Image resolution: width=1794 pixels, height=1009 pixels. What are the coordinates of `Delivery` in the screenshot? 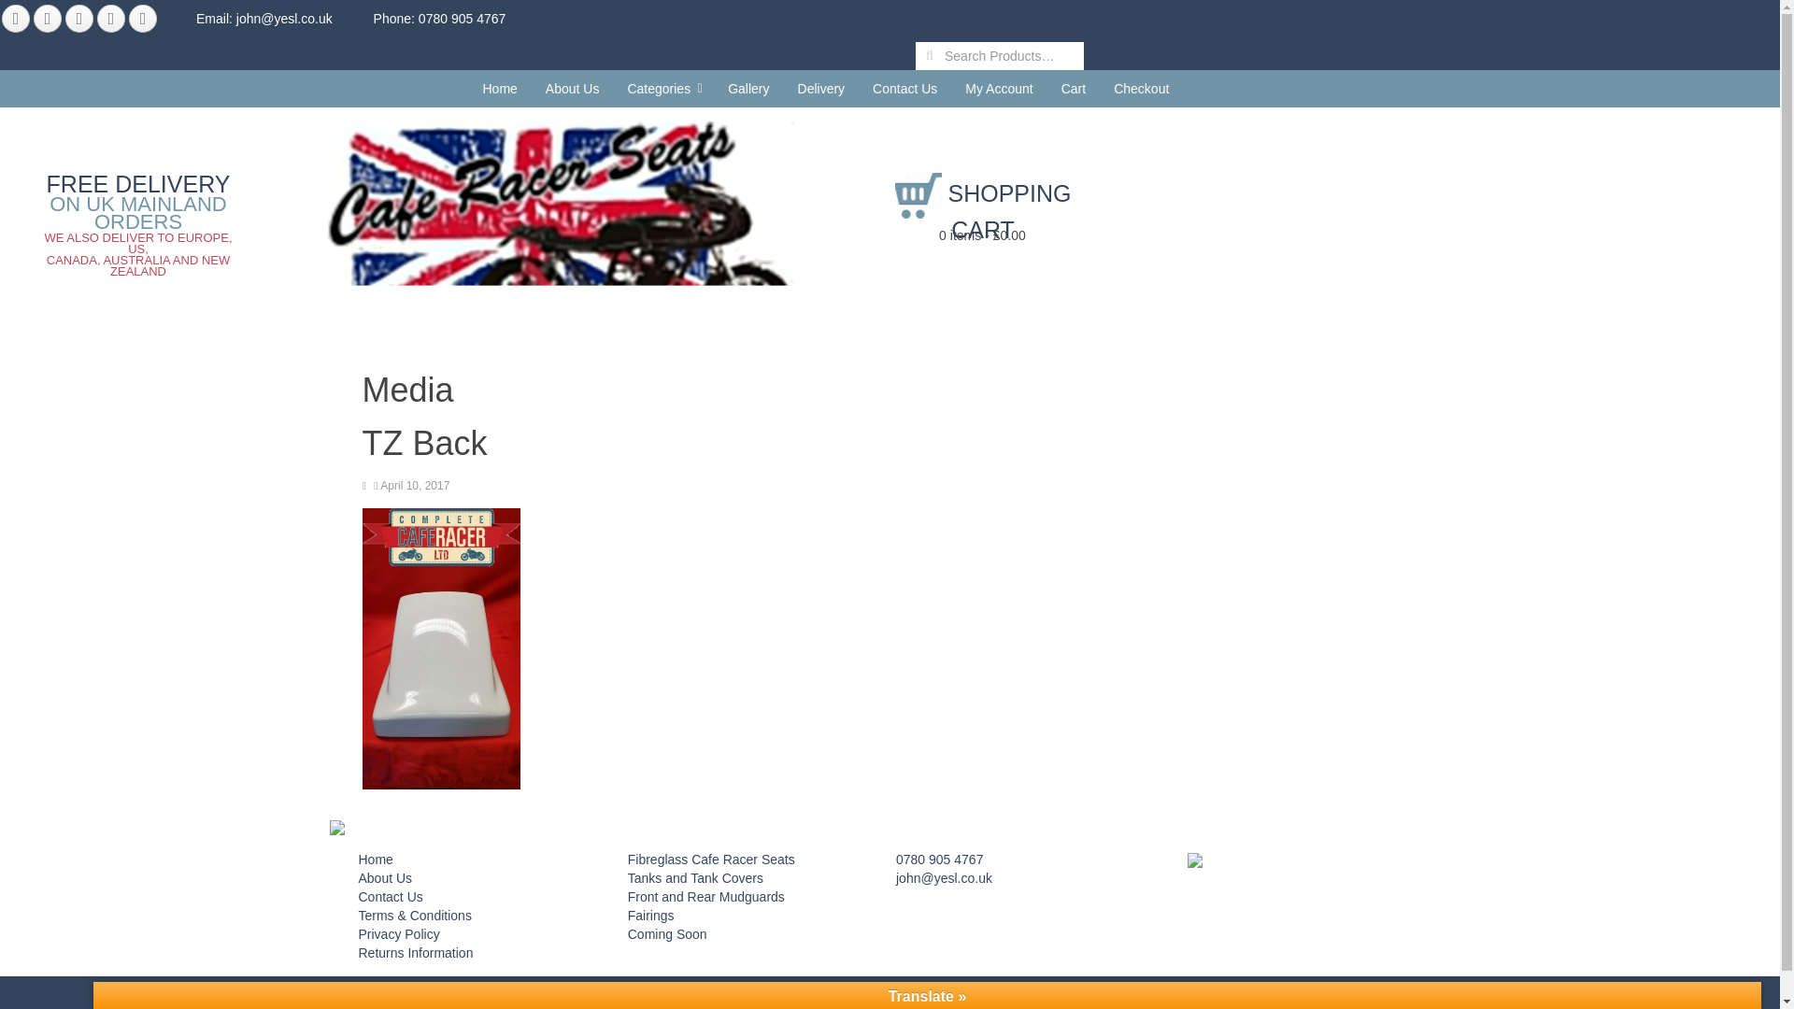 It's located at (821, 88).